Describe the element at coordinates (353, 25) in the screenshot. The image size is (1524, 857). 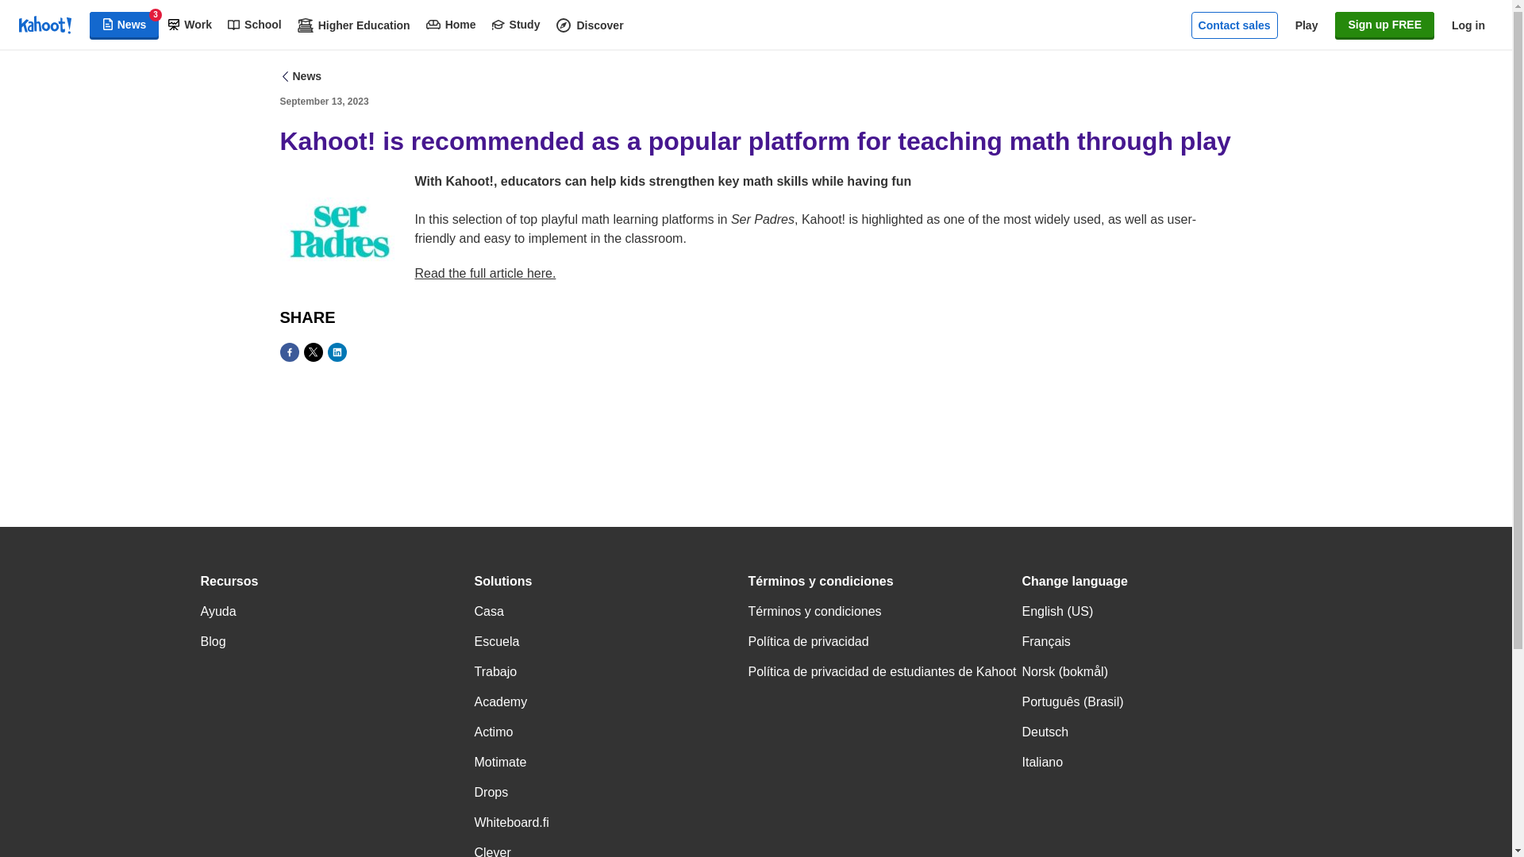
I see `Higher Education` at that location.